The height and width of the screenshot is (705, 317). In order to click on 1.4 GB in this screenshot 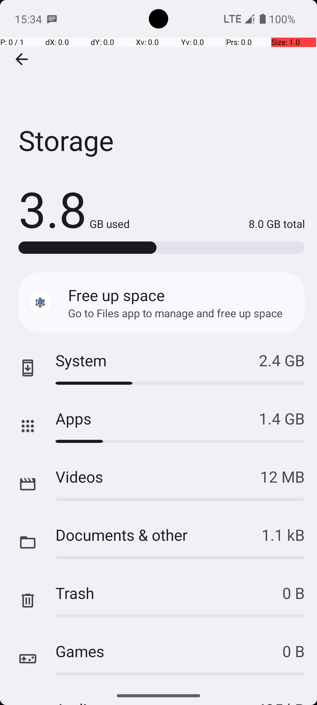, I will do `click(282, 418)`.